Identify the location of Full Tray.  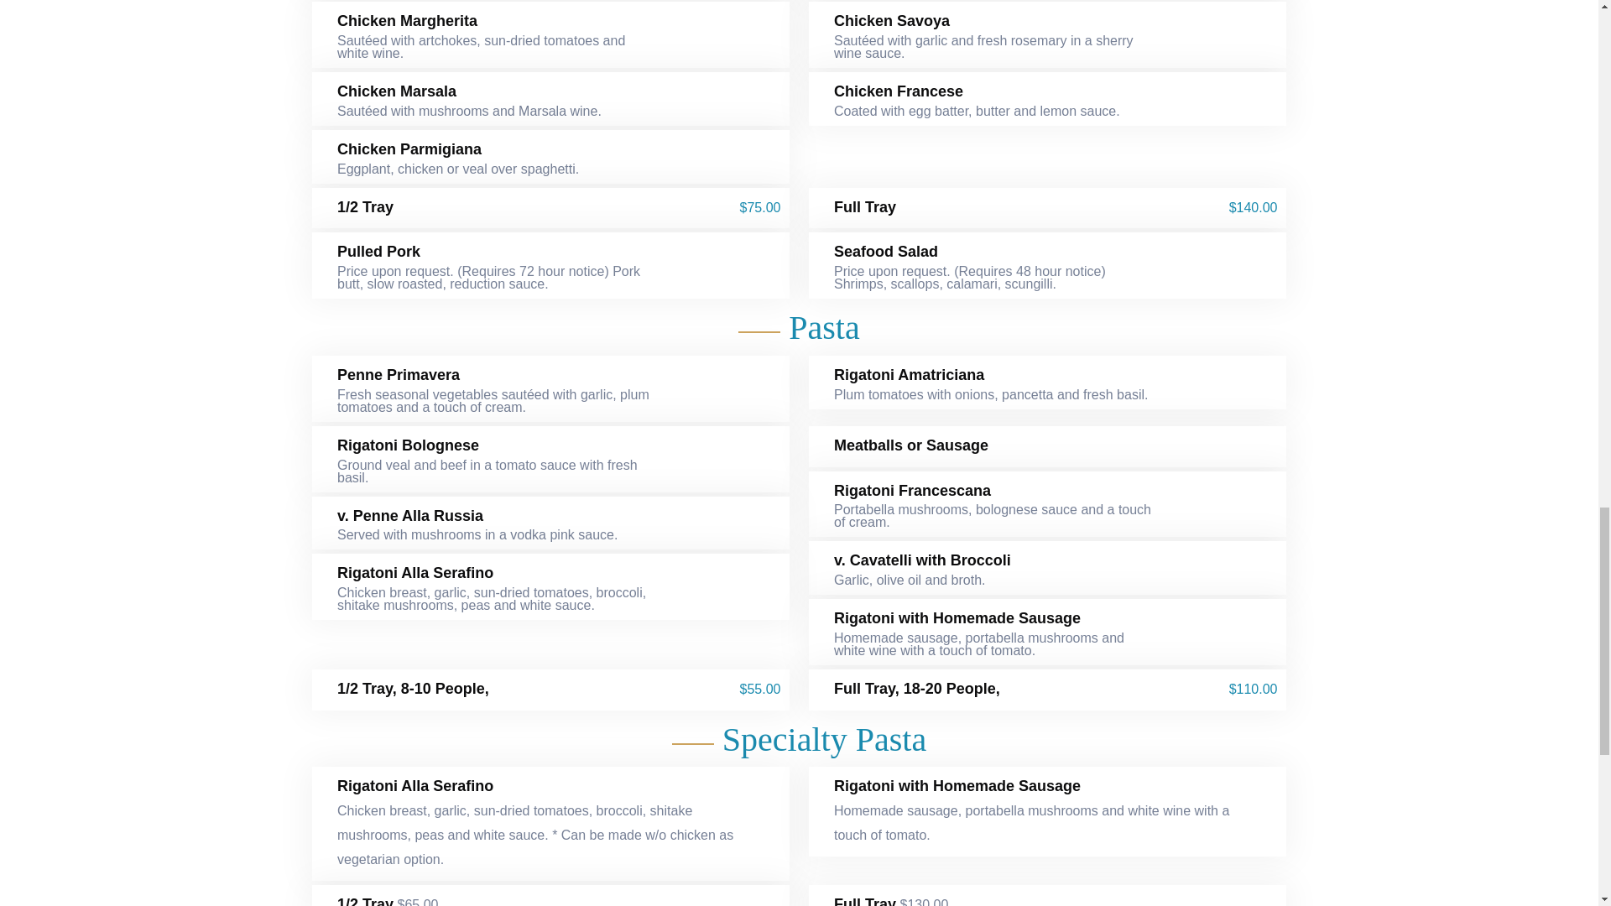
(864, 208).